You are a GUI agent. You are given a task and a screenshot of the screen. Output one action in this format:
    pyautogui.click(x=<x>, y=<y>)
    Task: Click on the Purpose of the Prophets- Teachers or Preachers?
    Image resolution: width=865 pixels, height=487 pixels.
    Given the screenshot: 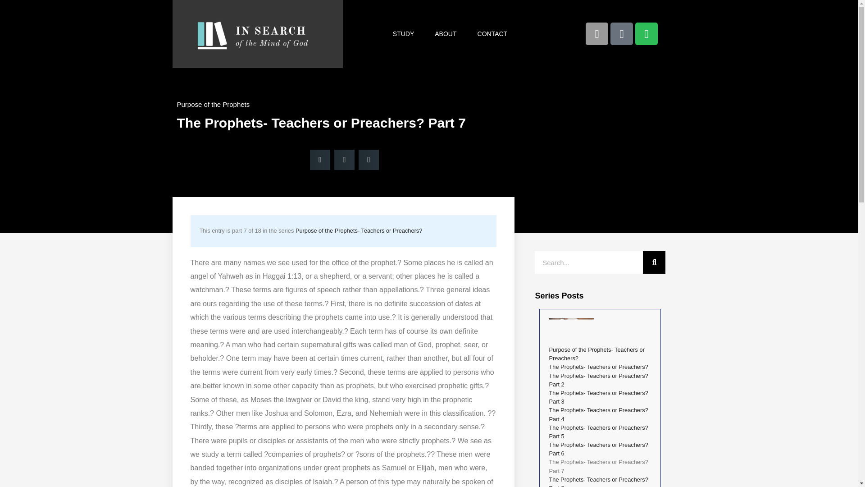 What is the action you would take?
    pyautogui.click(x=596, y=354)
    